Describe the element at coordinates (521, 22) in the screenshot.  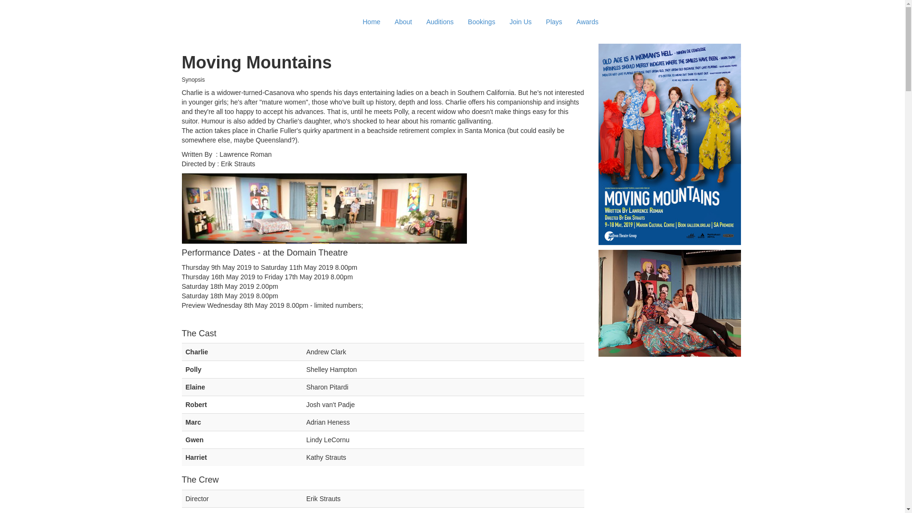
I see `Join Us` at that location.